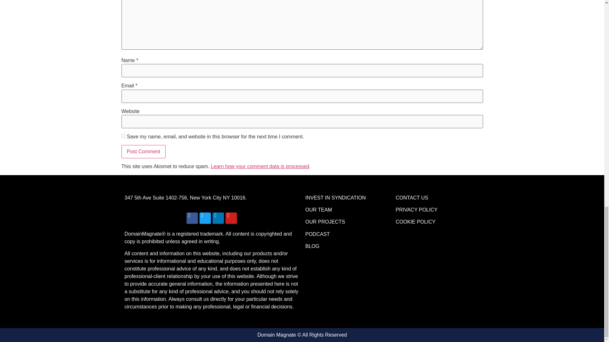  What do you see at coordinates (312, 246) in the screenshot?
I see `BLOG` at bounding box center [312, 246].